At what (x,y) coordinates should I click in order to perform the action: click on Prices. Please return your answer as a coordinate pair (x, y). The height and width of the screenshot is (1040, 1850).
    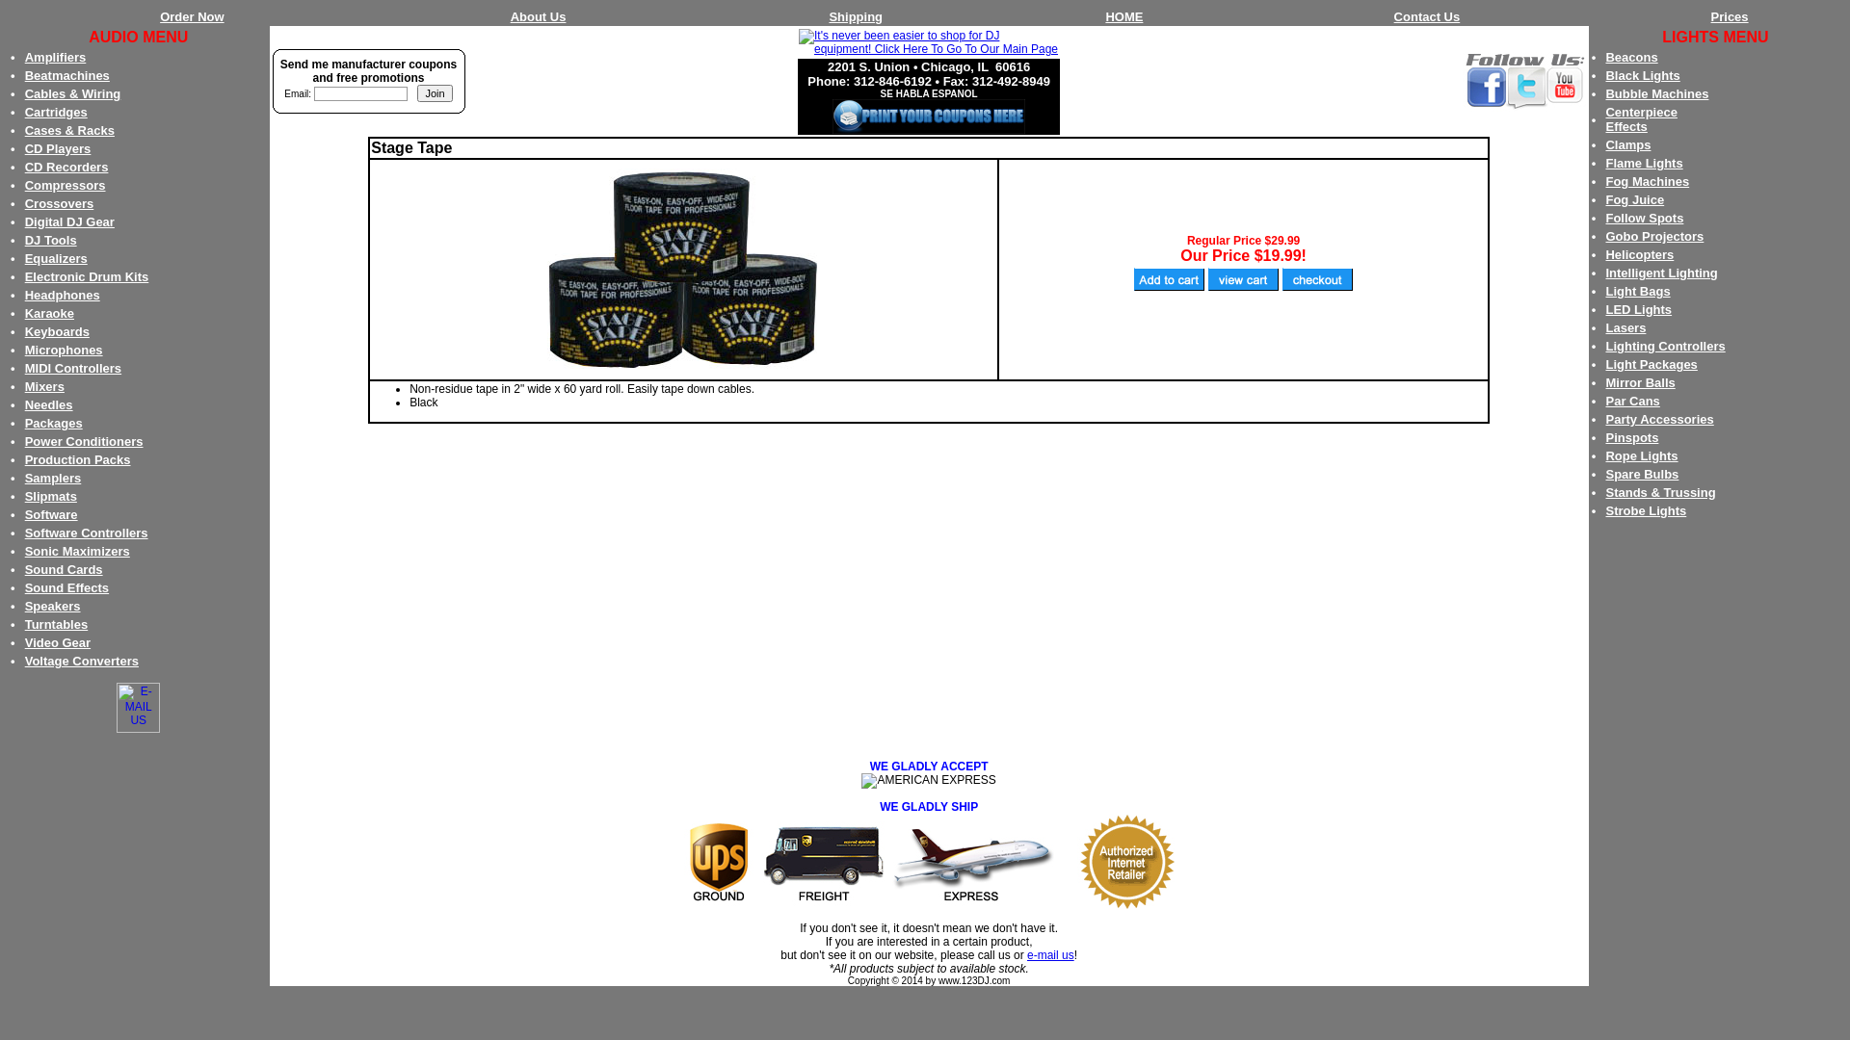
    Looking at the image, I should click on (1731, 17).